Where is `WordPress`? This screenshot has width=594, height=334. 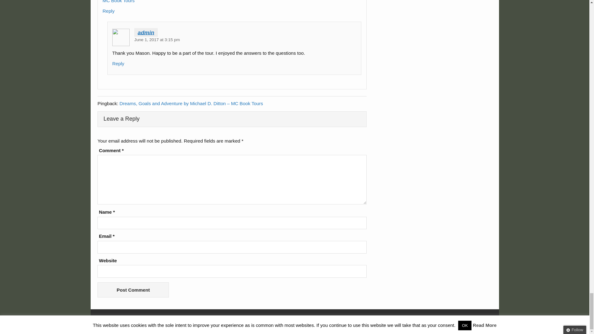
WordPress is located at coordinates (455, 319).